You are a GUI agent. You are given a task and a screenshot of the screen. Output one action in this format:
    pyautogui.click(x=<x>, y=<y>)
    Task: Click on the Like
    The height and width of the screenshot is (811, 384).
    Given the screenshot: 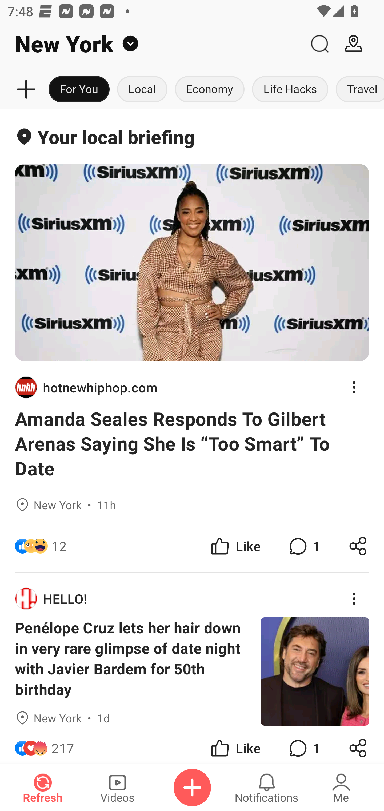 What is the action you would take?
    pyautogui.click(x=235, y=745)
    